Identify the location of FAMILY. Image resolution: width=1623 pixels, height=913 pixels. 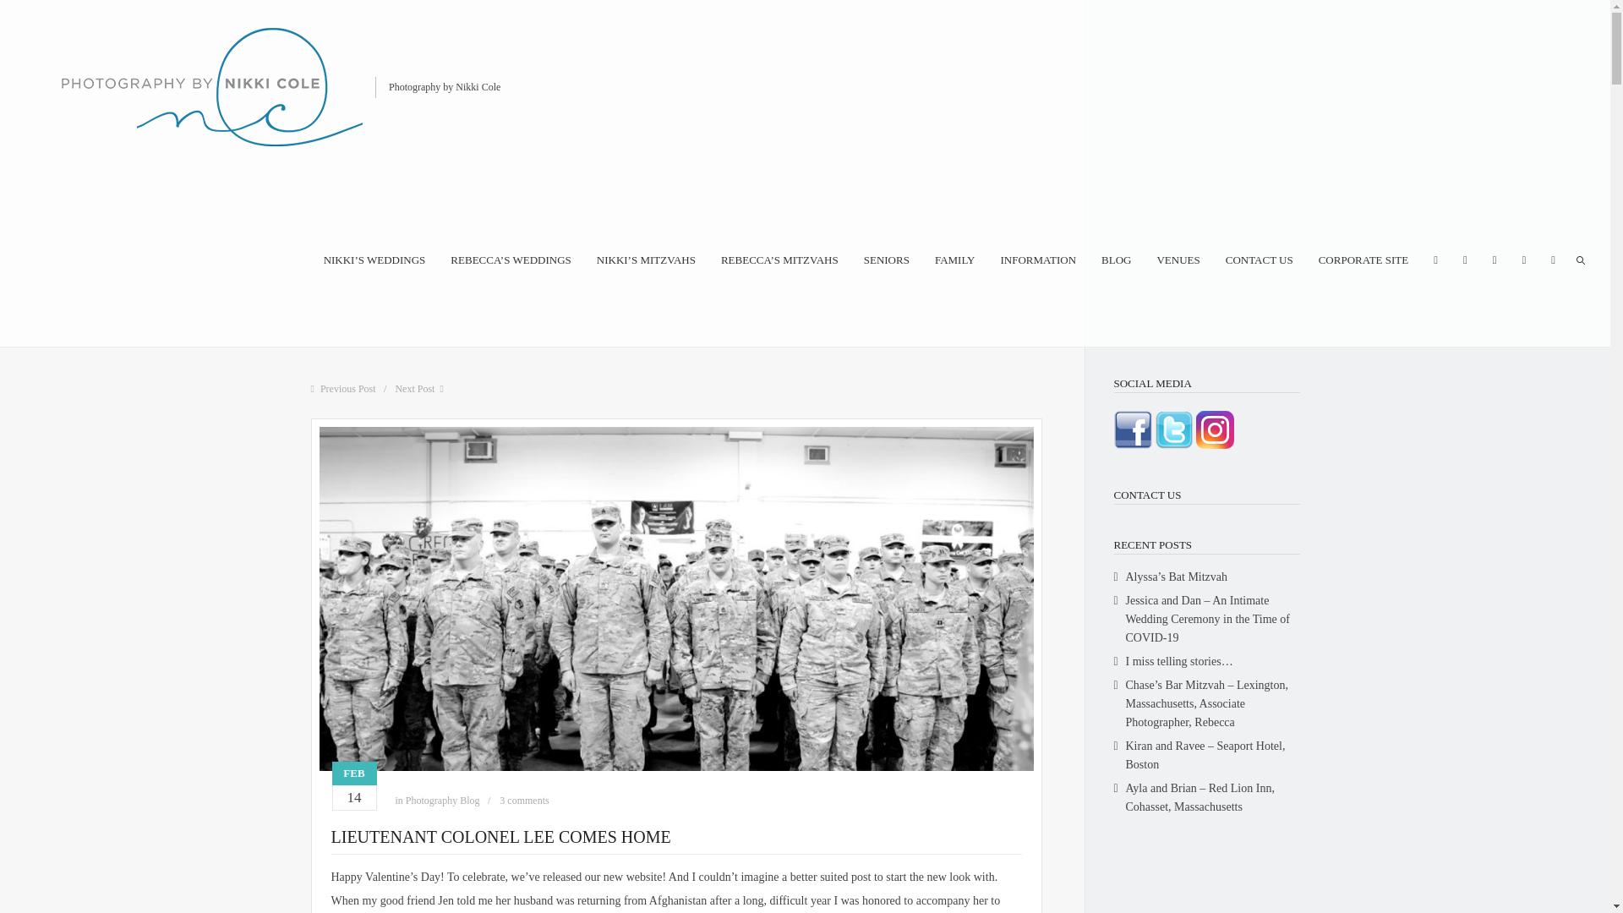
(954, 259).